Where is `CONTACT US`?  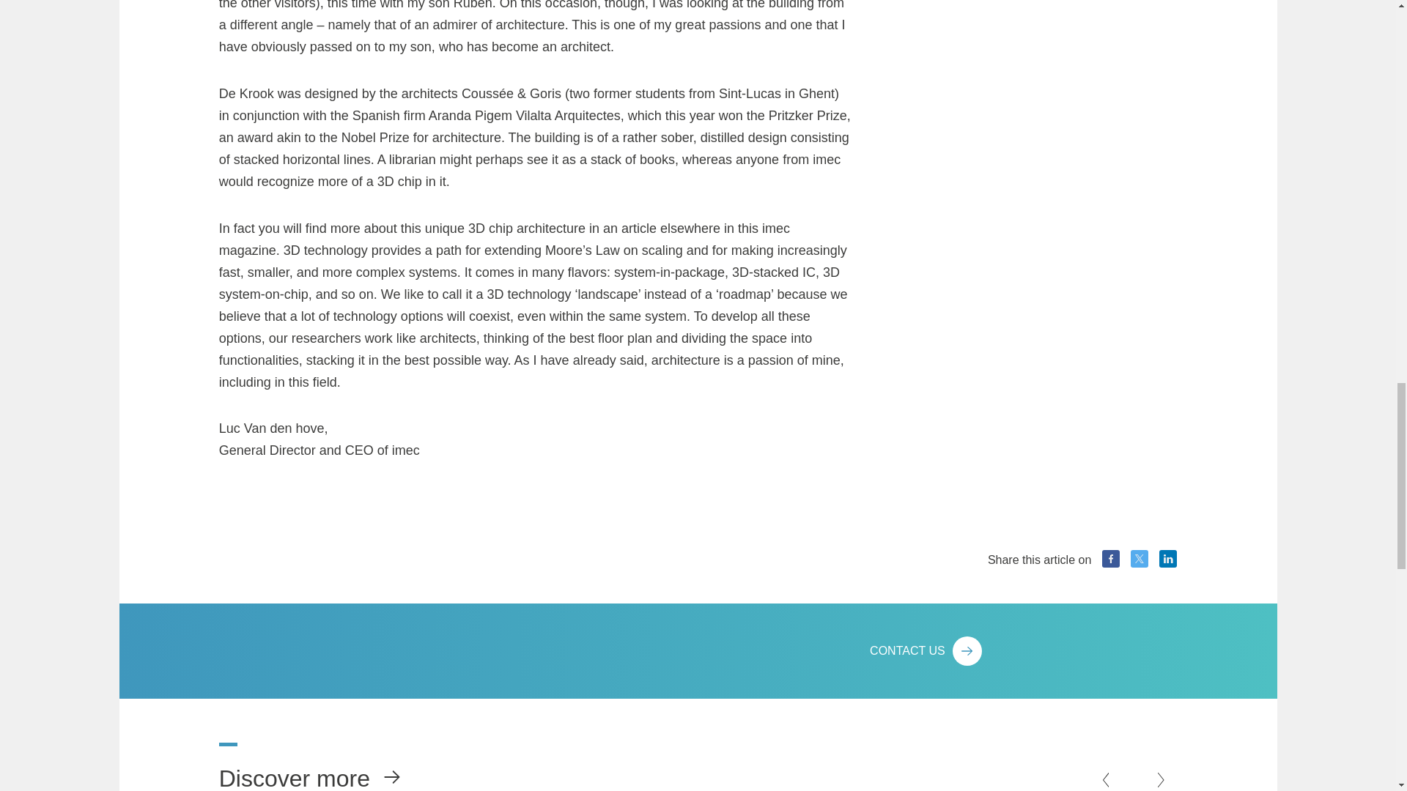
CONTACT US is located at coordinates (1023, 651).